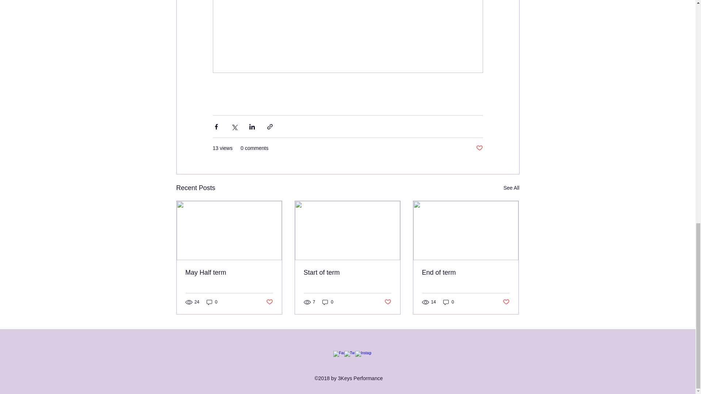  Describe the element at coordinates (269, 302) in the screenshot. I see `Post not marked as liked` at that location.